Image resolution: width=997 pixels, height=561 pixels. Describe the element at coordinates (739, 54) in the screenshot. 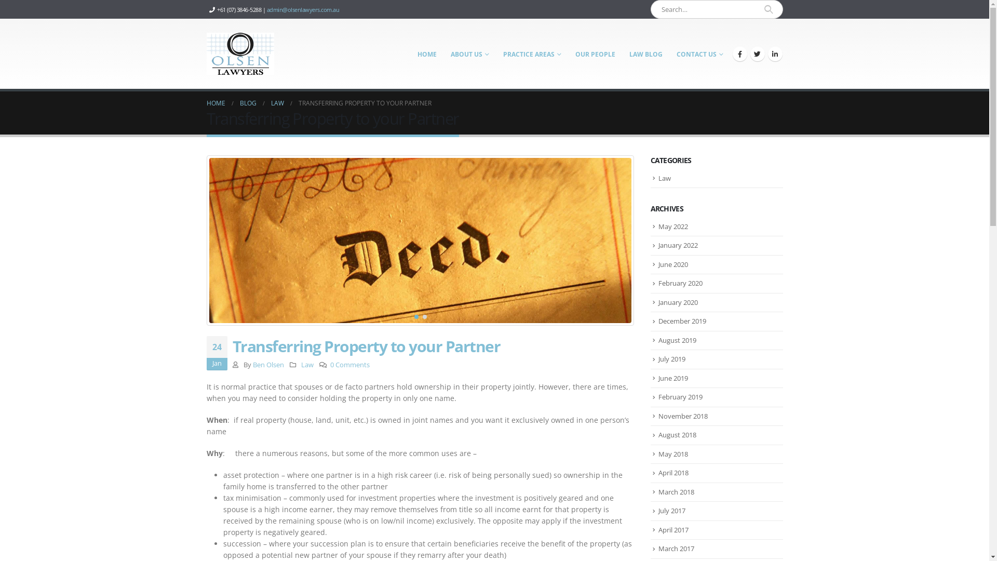

I see `Facebook` at that location.